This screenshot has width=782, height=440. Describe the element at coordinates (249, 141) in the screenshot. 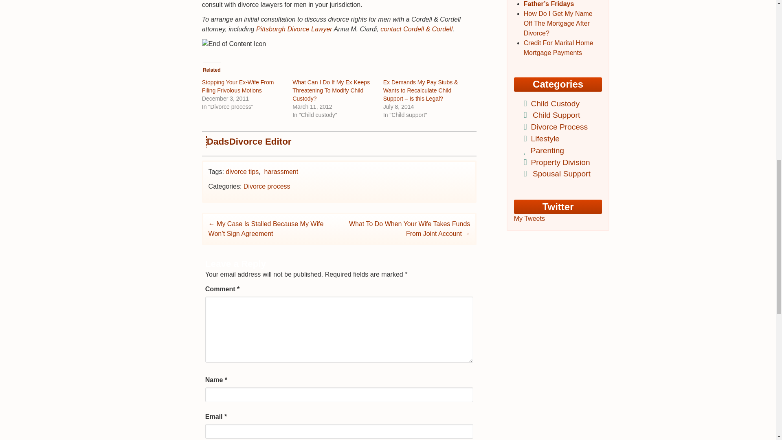

I see `DadsDivorce Editor` at that location.